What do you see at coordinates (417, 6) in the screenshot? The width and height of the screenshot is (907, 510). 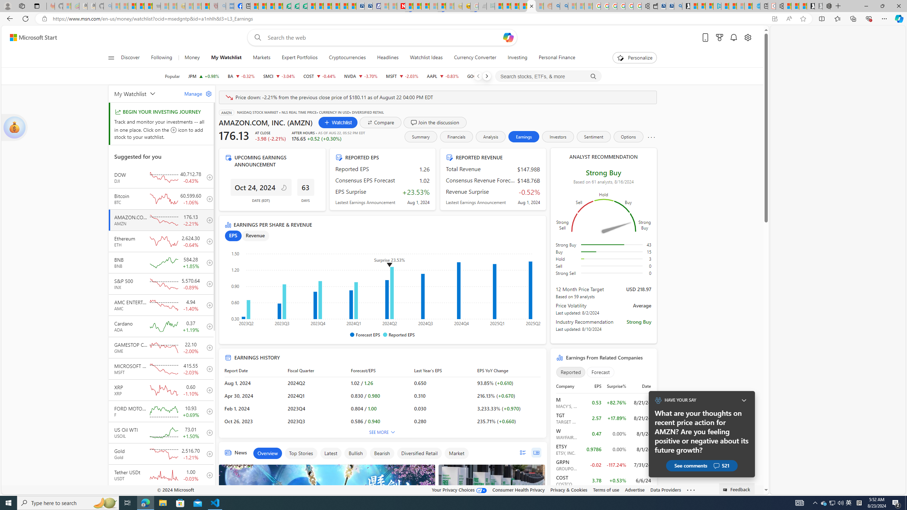 I see `14 Common Myths Debunked By Scientific Facts` at bounding box center [417, 6].